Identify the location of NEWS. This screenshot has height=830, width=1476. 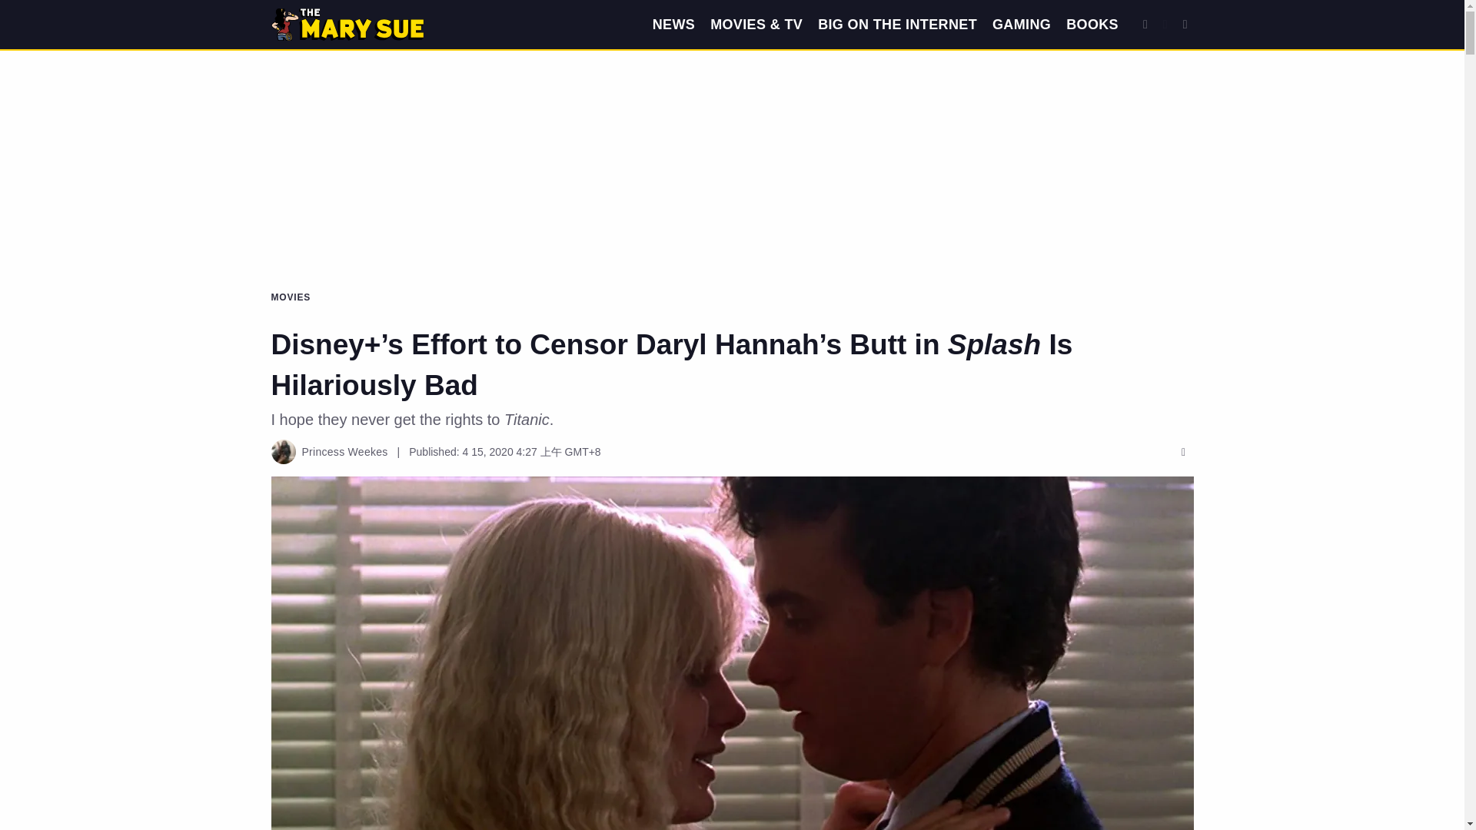
(673, 25).